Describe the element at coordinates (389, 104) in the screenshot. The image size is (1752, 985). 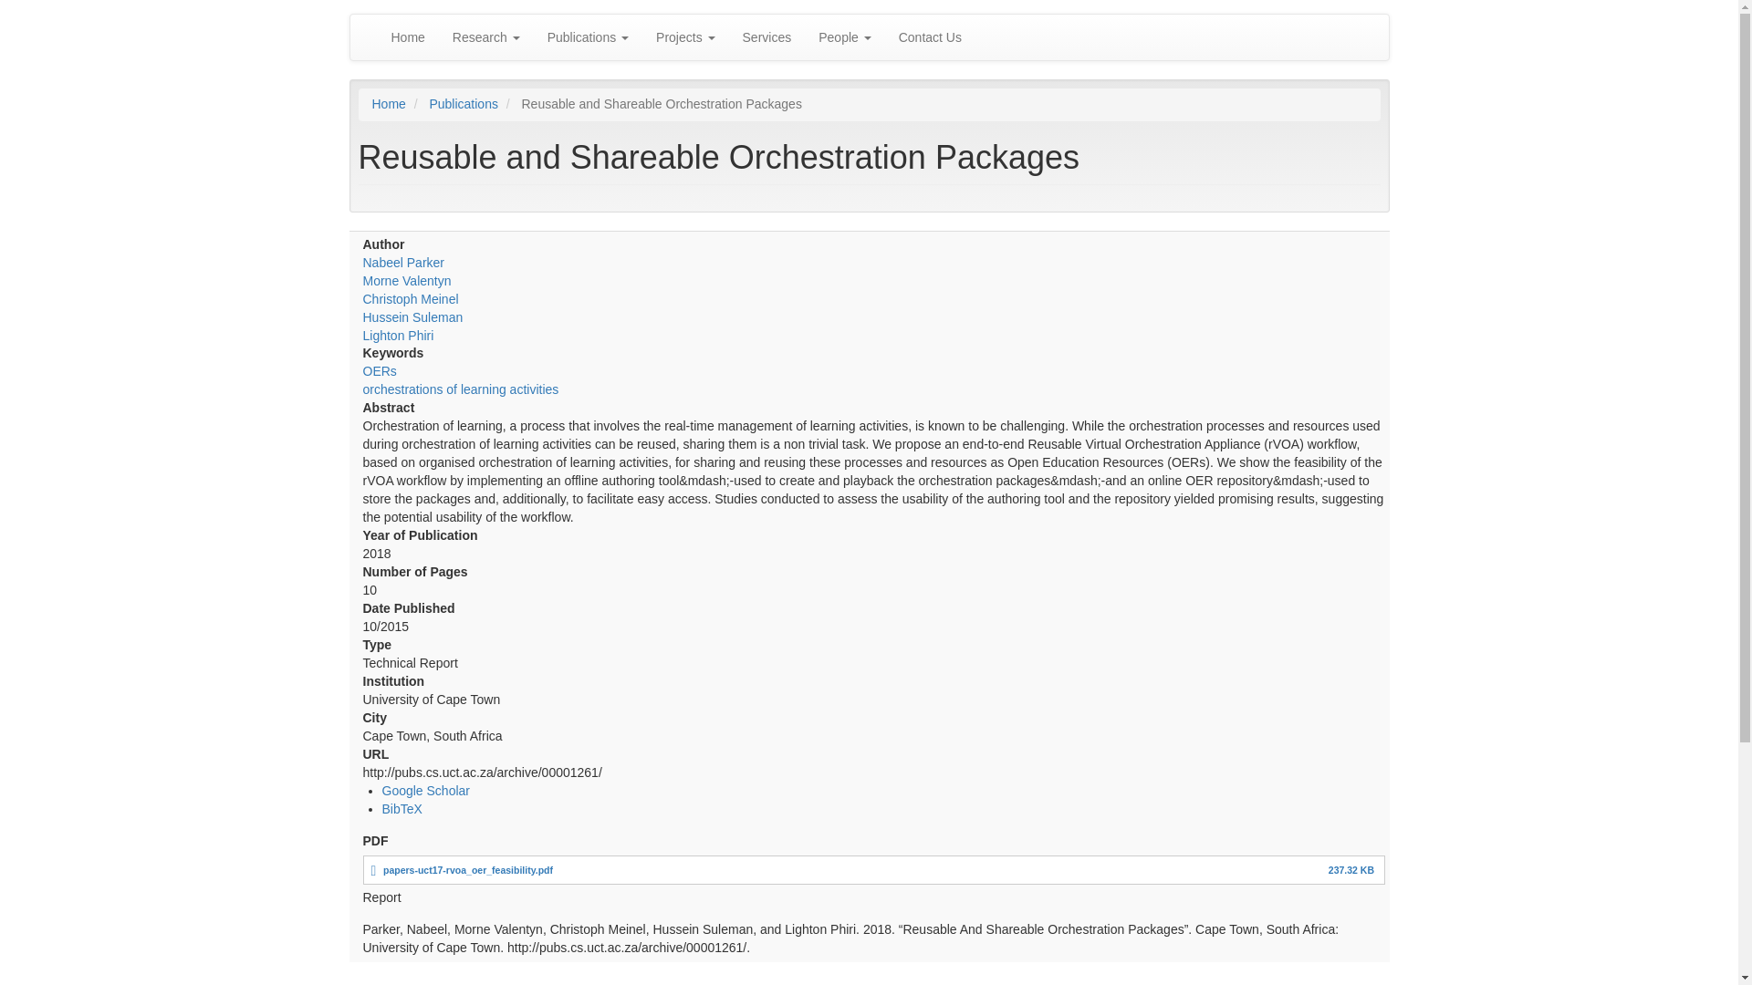
I see `Home` at that location.